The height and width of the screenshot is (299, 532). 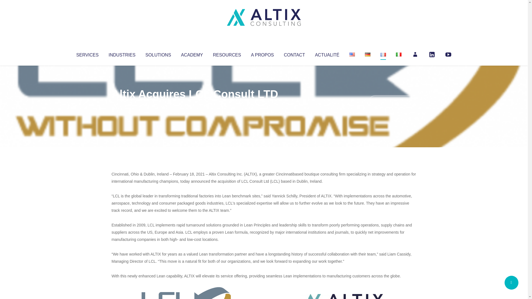 What do you see at coordinates (122, 54) in the screenshot?
I see `INDUSTRIES` at bounding box center [122, 54].